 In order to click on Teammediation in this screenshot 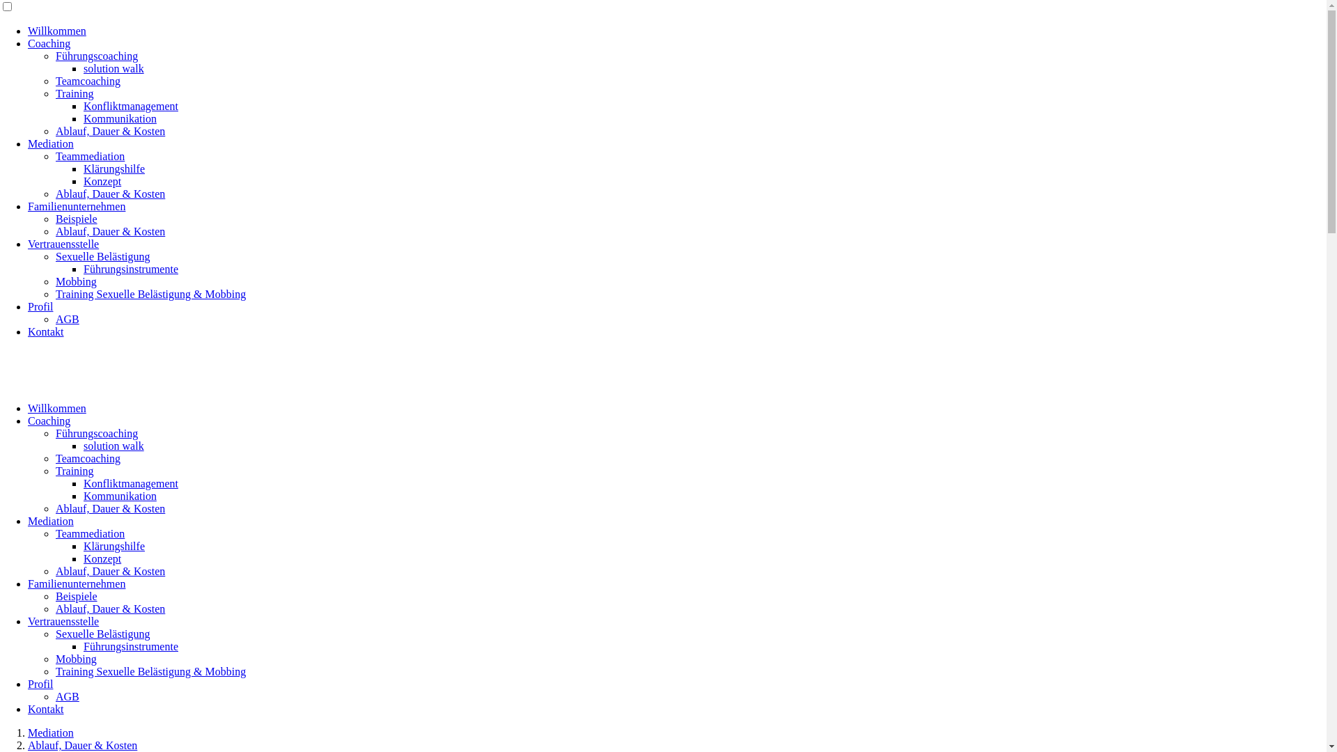, I will do `click(91, 156)`.